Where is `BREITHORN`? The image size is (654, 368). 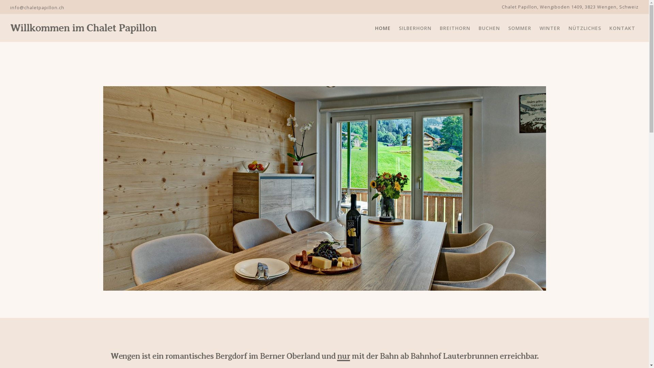
BREITHORN is located at coordinates (455, 28).